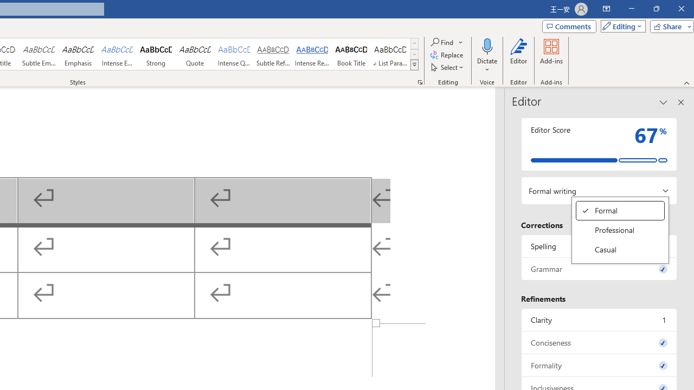  What do you see at coordinates (38, 54) in the screenshot?
I see `Intense Emphasis` at bounding box center [38, 54].